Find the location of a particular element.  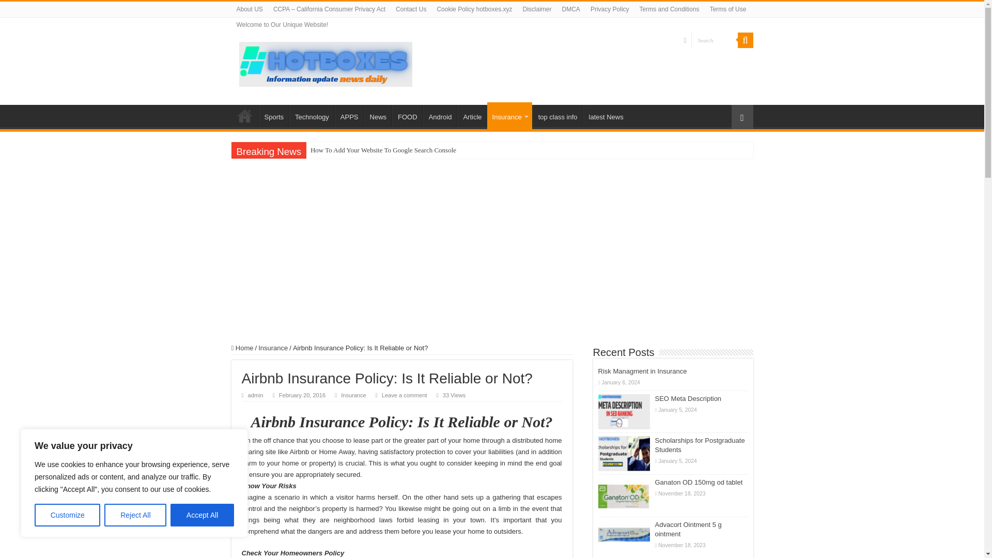

Search is located at coordinates (715, 39).